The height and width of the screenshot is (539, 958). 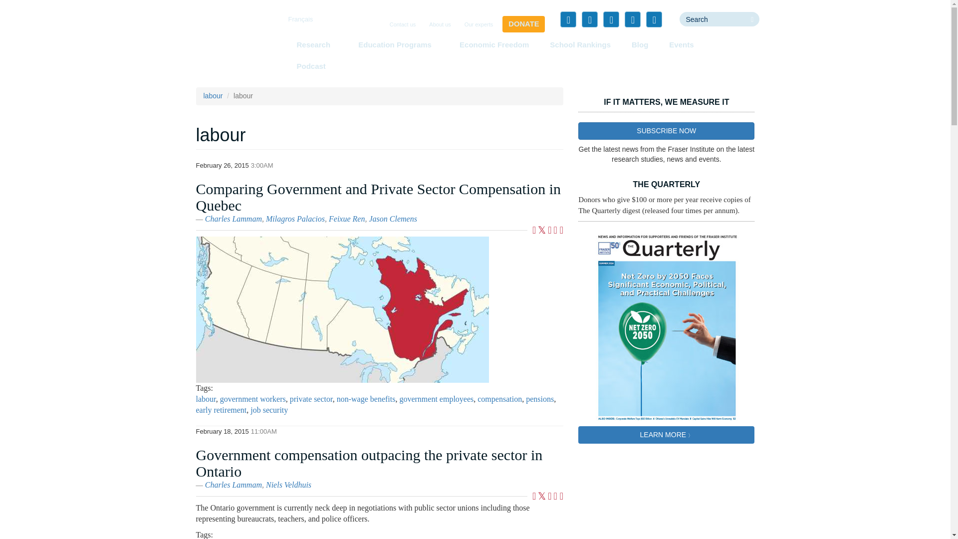 I want to click on YouTube, so click(x=633, y=19).